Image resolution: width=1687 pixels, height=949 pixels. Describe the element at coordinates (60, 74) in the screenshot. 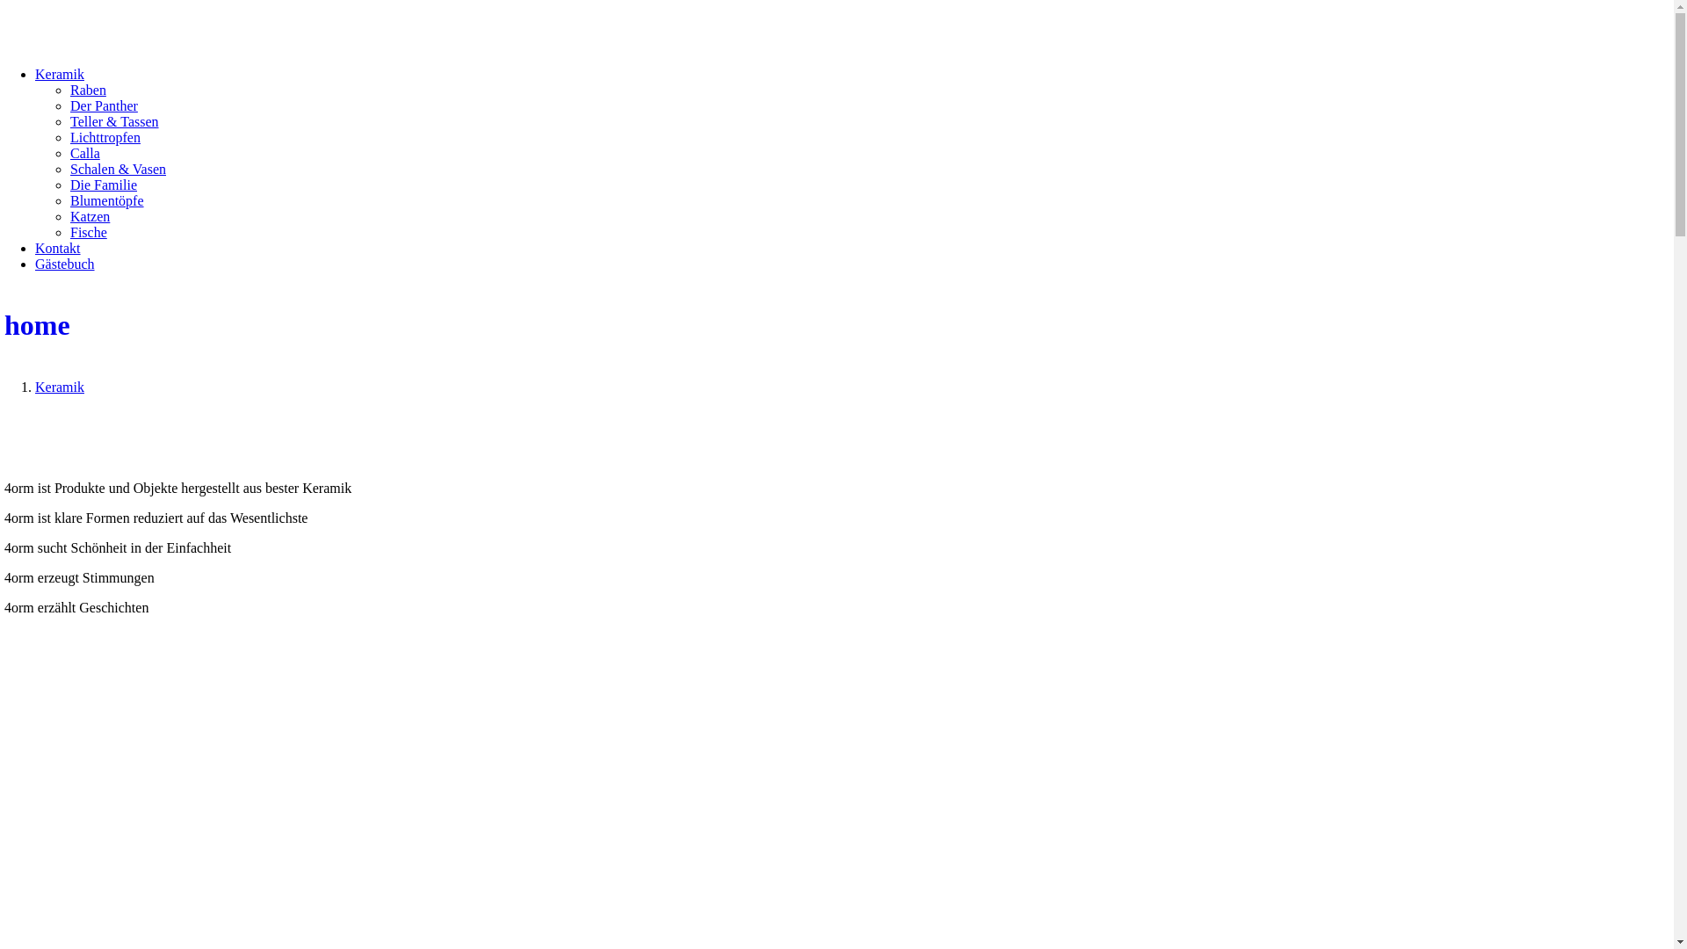

I see `Keramik` at that location.